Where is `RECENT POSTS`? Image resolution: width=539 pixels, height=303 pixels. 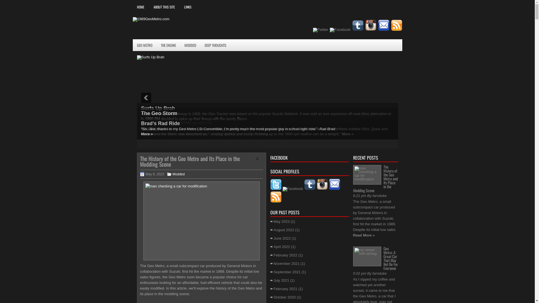
RECENT POSTS is located at coordinates (376, 157).